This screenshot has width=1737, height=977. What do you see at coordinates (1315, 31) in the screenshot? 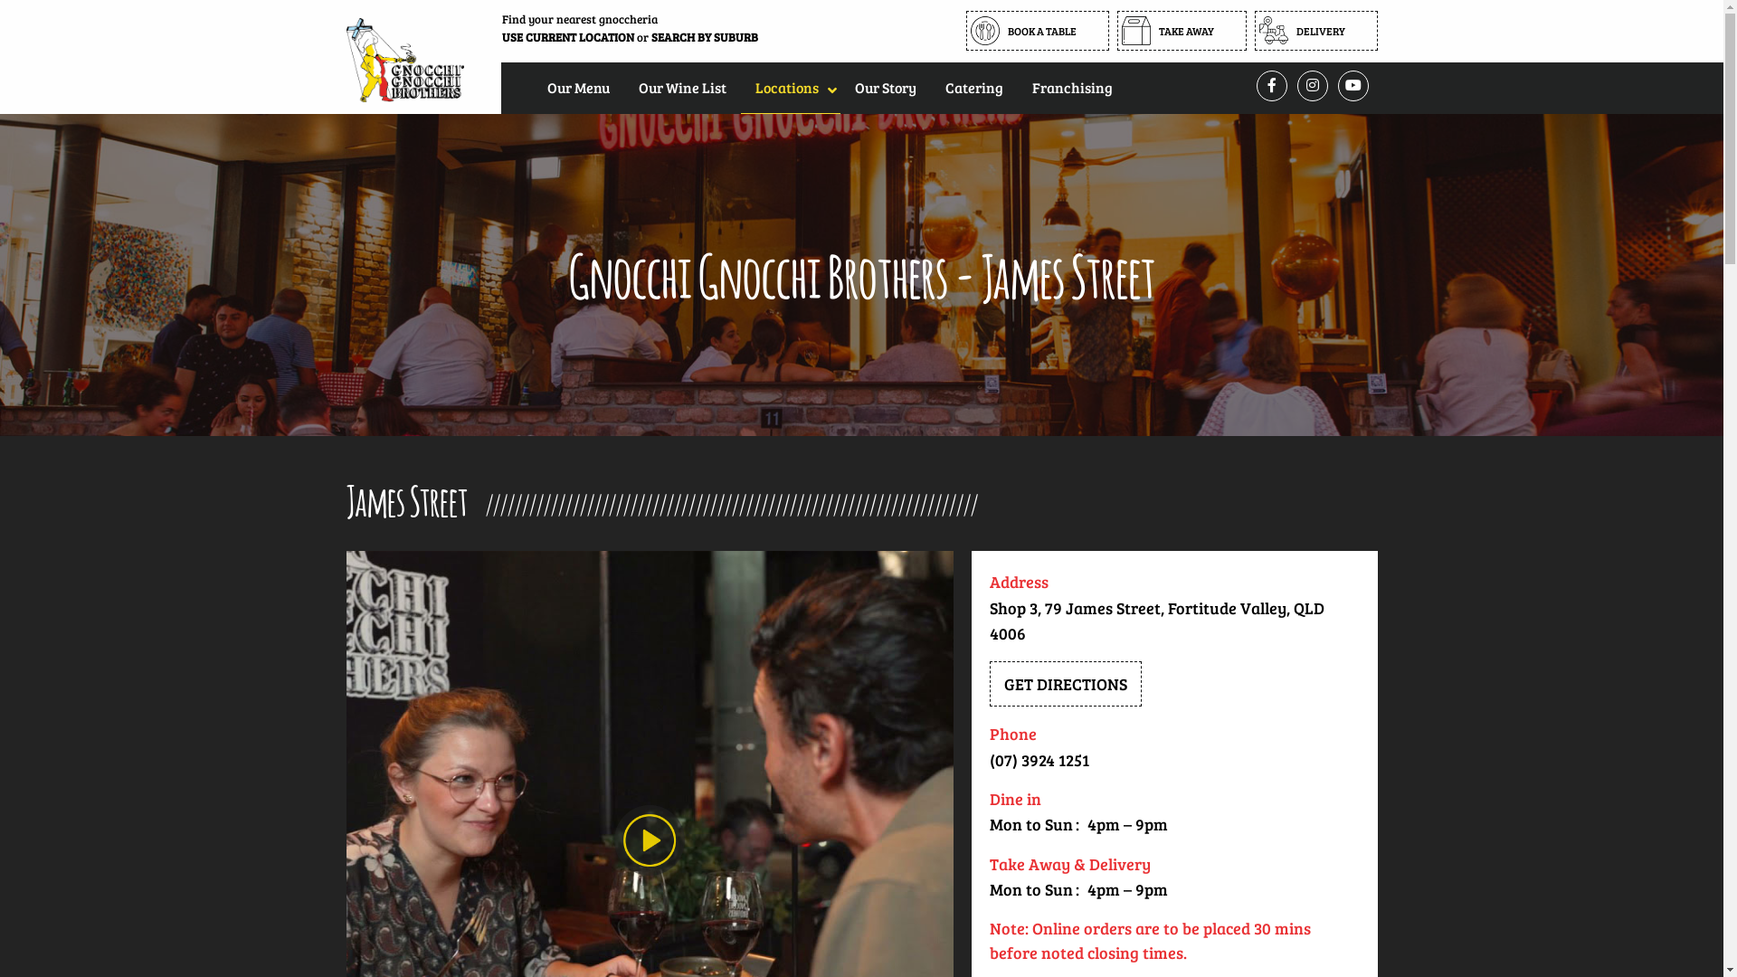
I see `DELIVERY` at bounding box center [1315, 31].